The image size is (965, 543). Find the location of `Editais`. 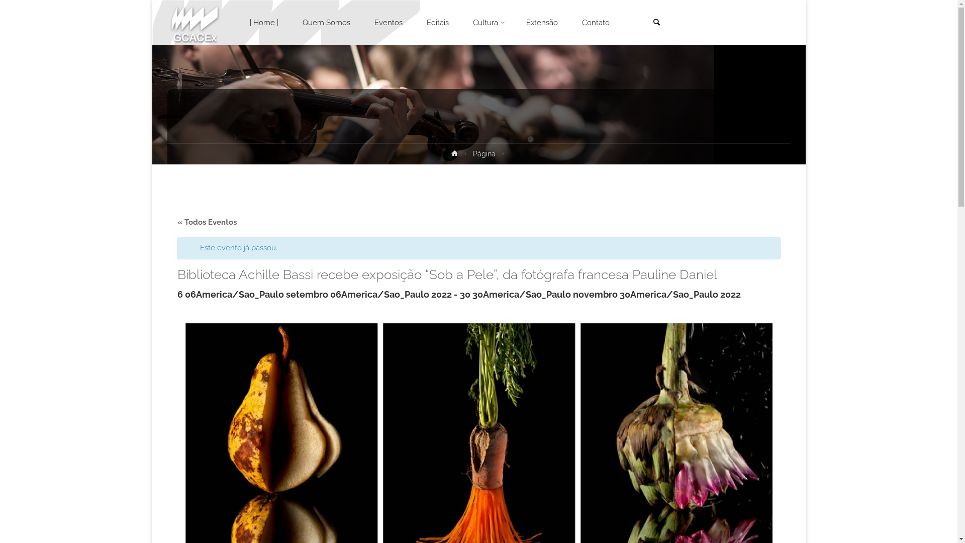

Editais is located at coordinates (438, 23).